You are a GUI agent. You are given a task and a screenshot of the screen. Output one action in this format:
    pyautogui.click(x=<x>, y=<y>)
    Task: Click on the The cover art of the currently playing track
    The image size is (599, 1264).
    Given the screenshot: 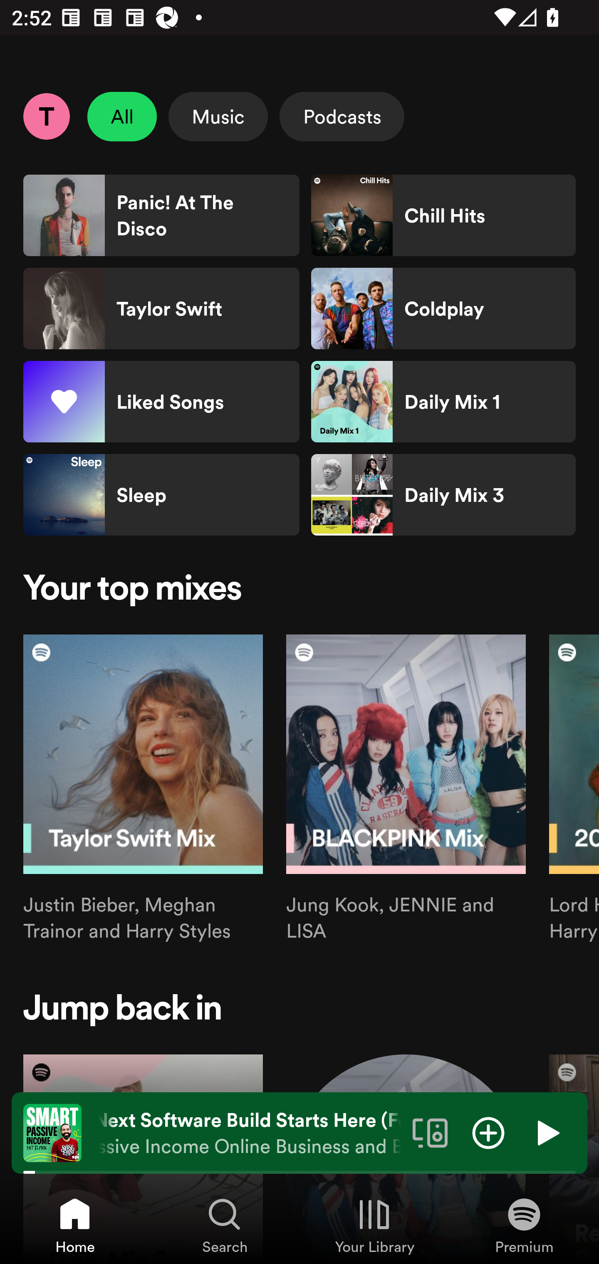 What is the action you would take?
    pyautogui.click(x=52, y=1132)
    